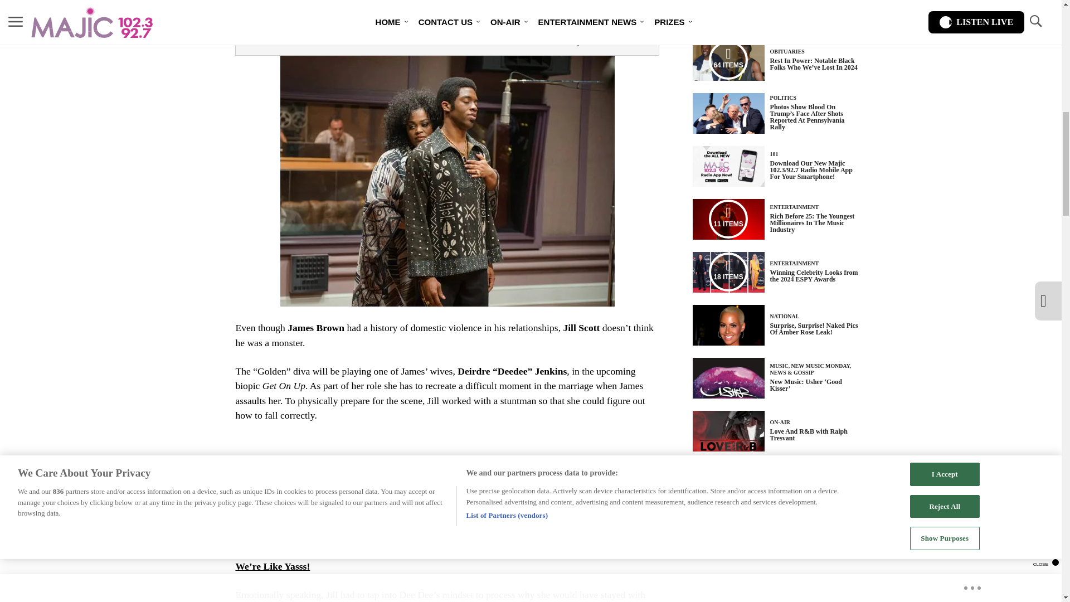 The height and width of the screenshot is (602, 1070). What do you see at coordinates (728, 60) in the screenshot?
I see `Media Playlist` at bounding box center [728, 60].